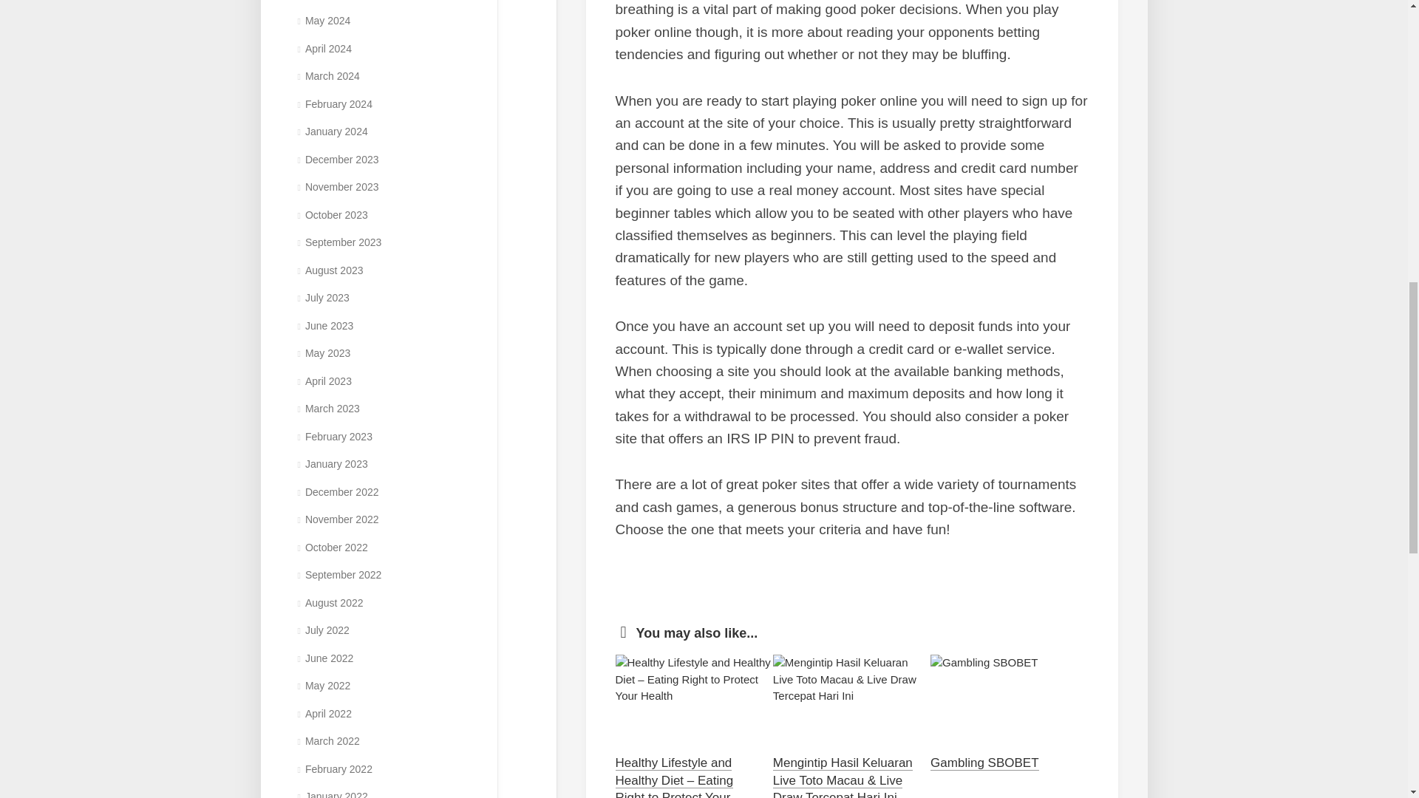 The image size is (1419, 798). I want to click on February 2023, so click(334, 437).